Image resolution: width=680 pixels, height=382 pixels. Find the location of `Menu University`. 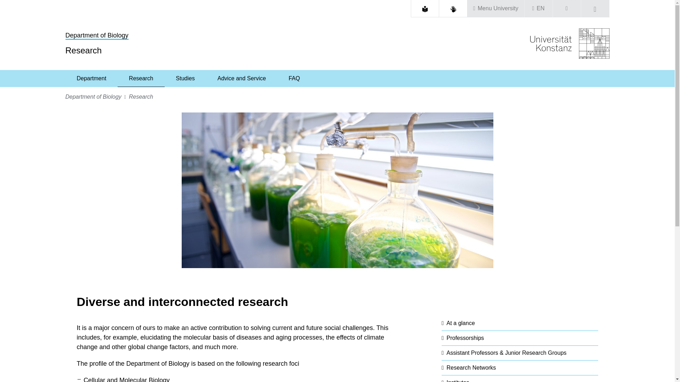

Menu University is located at coordinates (496, 8).